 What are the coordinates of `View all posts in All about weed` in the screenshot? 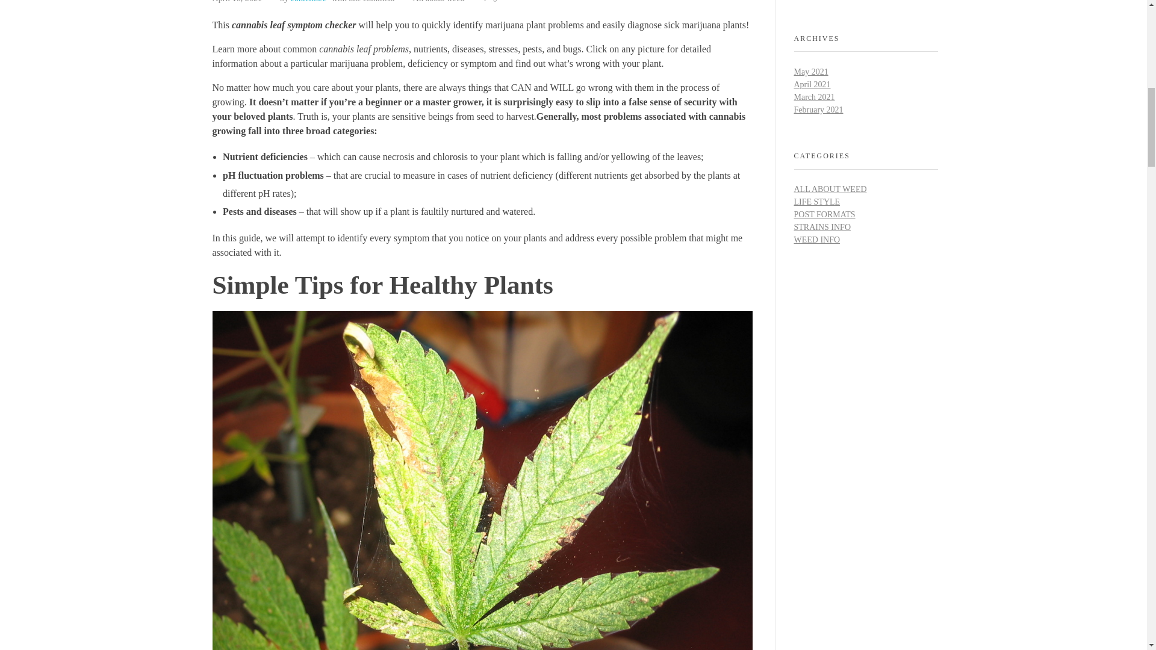 It's located at (438, 2).